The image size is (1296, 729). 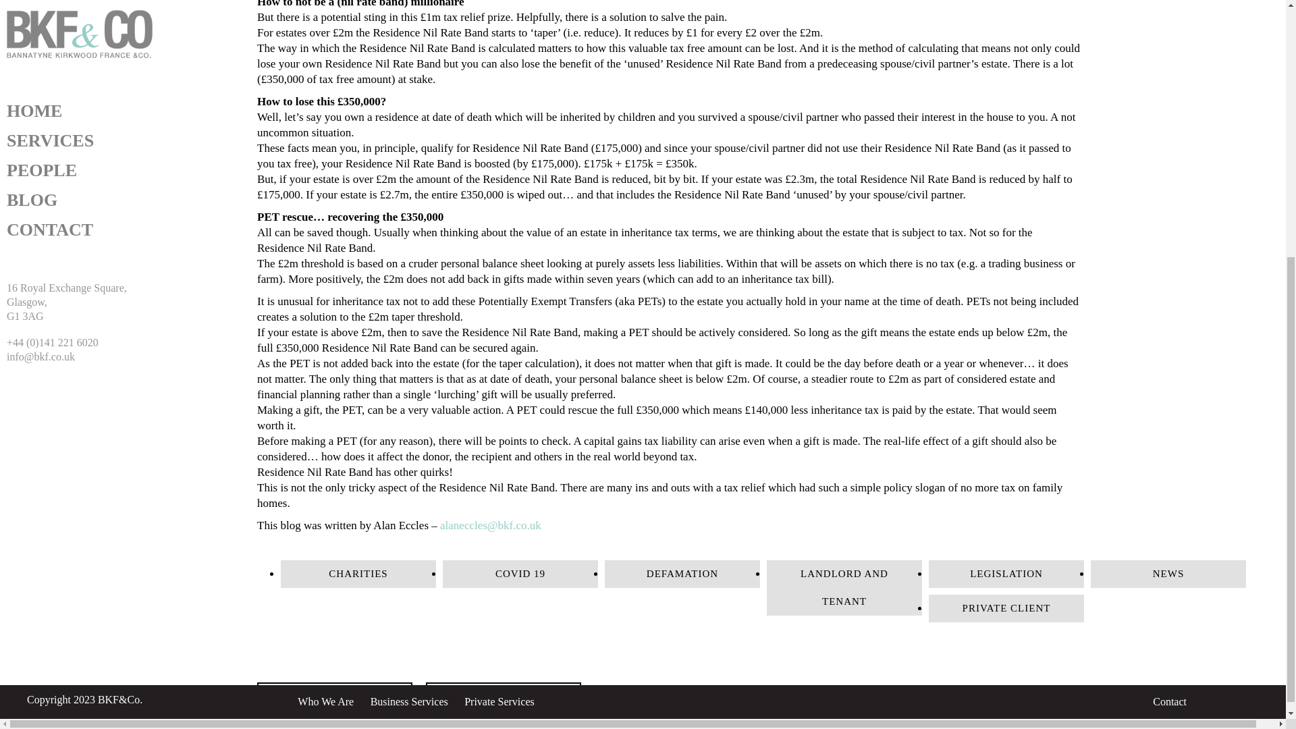 I want to click on Who We Are, so click(x=325, y=301).